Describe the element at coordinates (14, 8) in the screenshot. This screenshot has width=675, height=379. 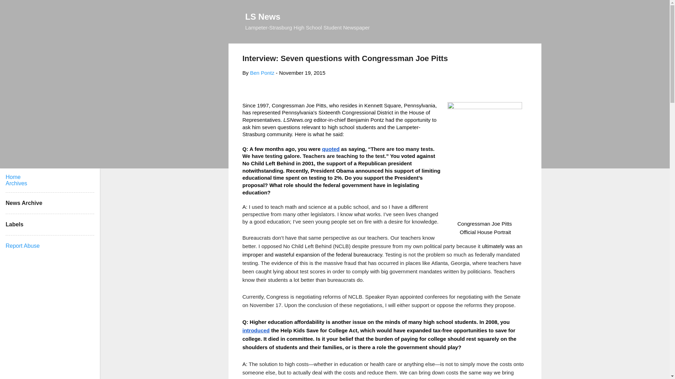
I see `Search` at that location.